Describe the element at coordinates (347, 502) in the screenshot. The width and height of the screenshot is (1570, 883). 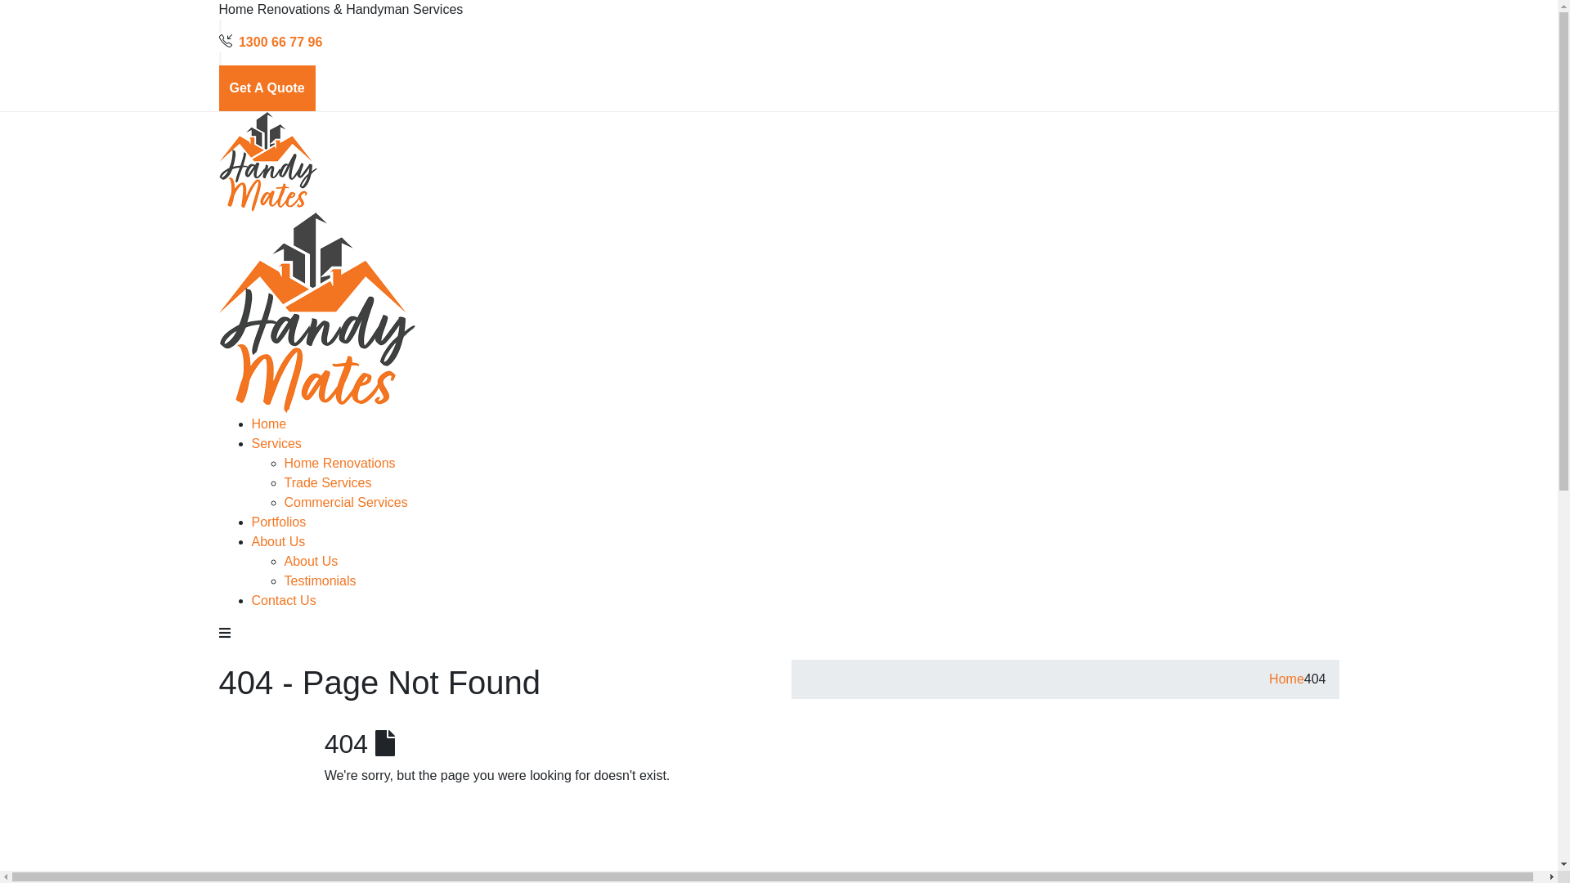
I see `Commercial Services` at that location.